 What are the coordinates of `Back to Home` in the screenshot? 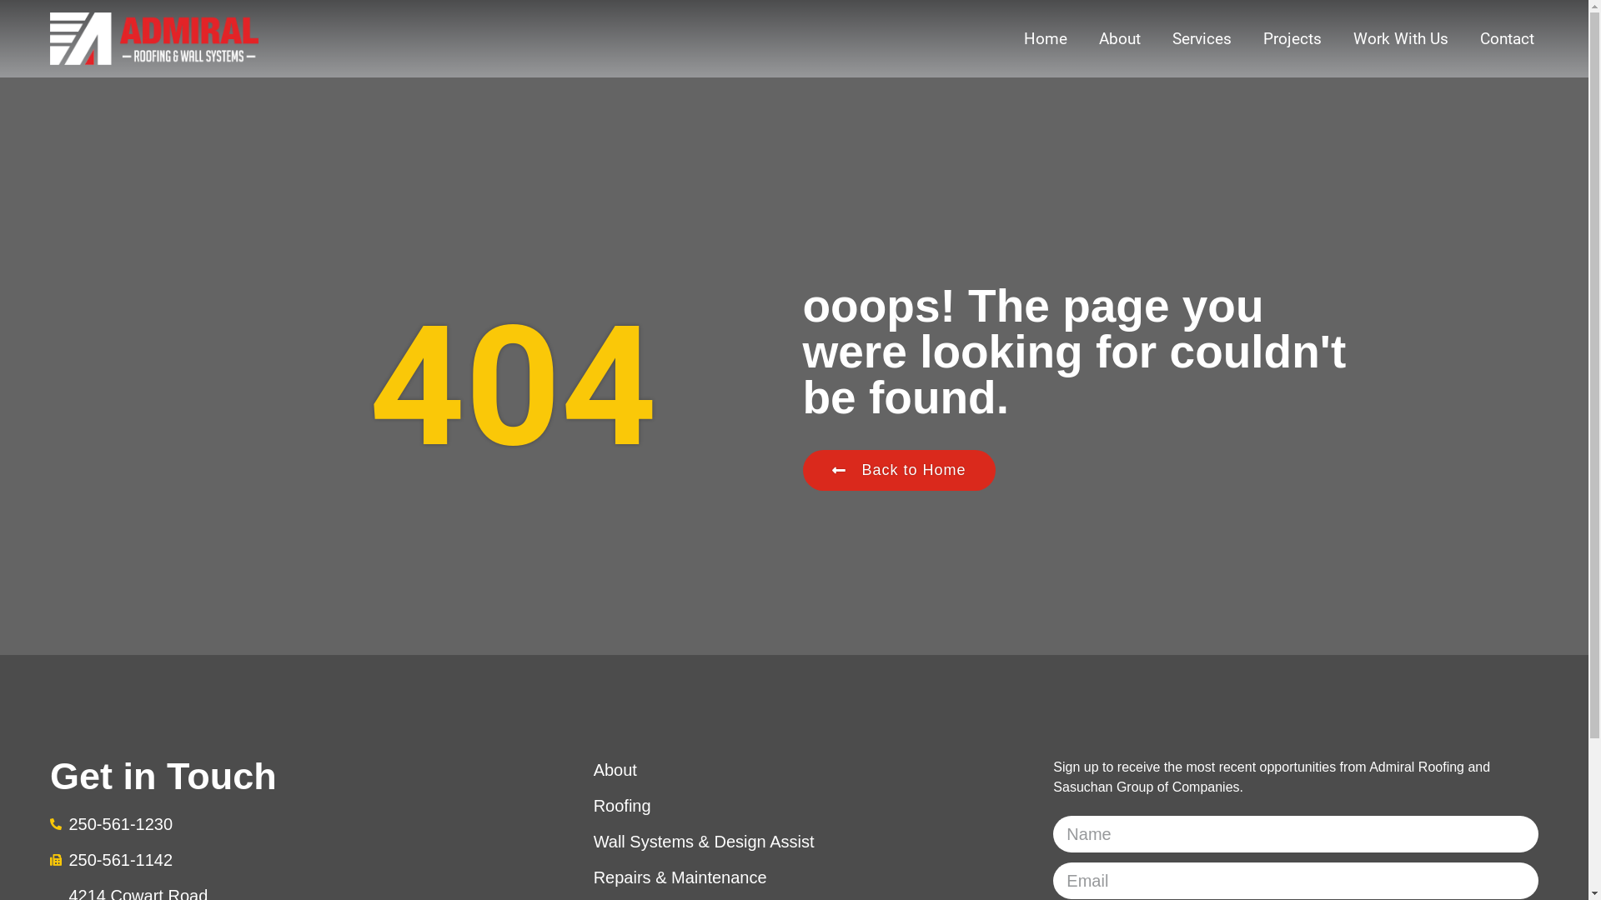 It's located at (899, 470).